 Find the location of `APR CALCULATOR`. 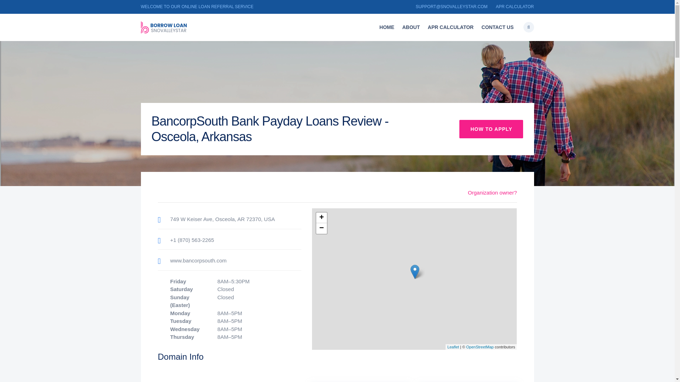

APR CALCULATOR is located at coordinates (515, 6).